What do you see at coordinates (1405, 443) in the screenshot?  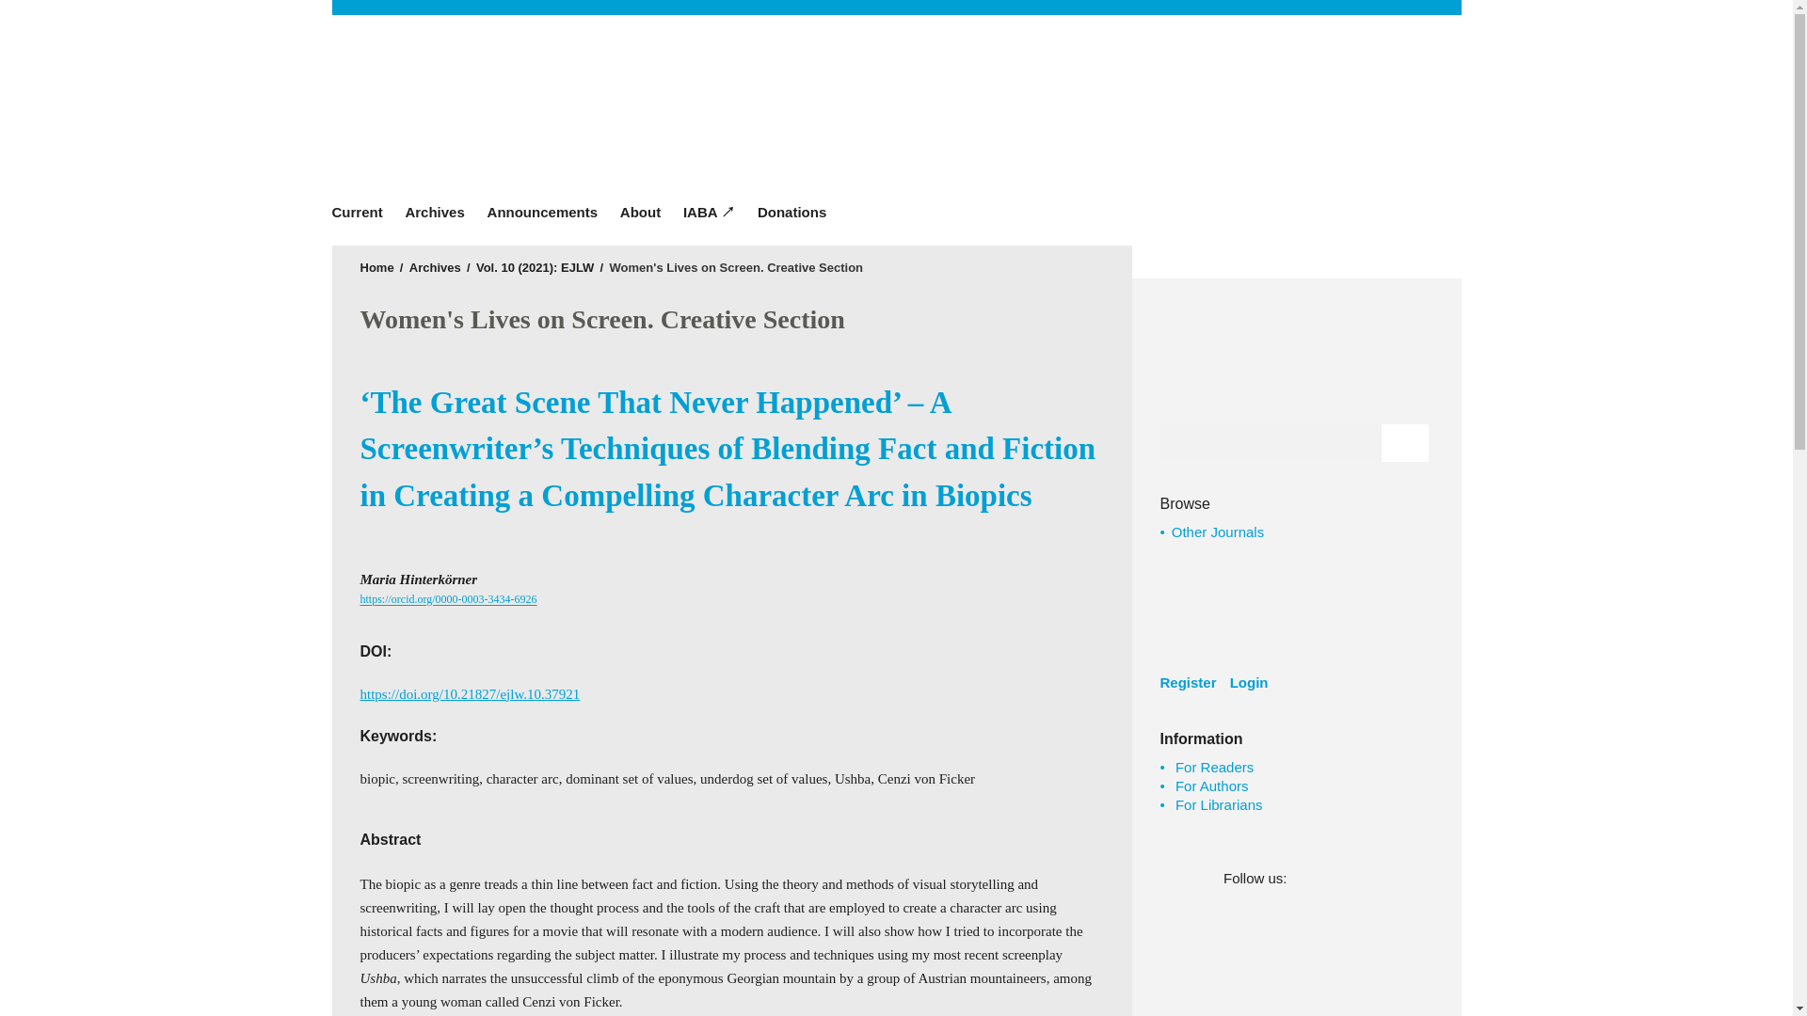 I see `Search` at bounding box center [1405, 443].